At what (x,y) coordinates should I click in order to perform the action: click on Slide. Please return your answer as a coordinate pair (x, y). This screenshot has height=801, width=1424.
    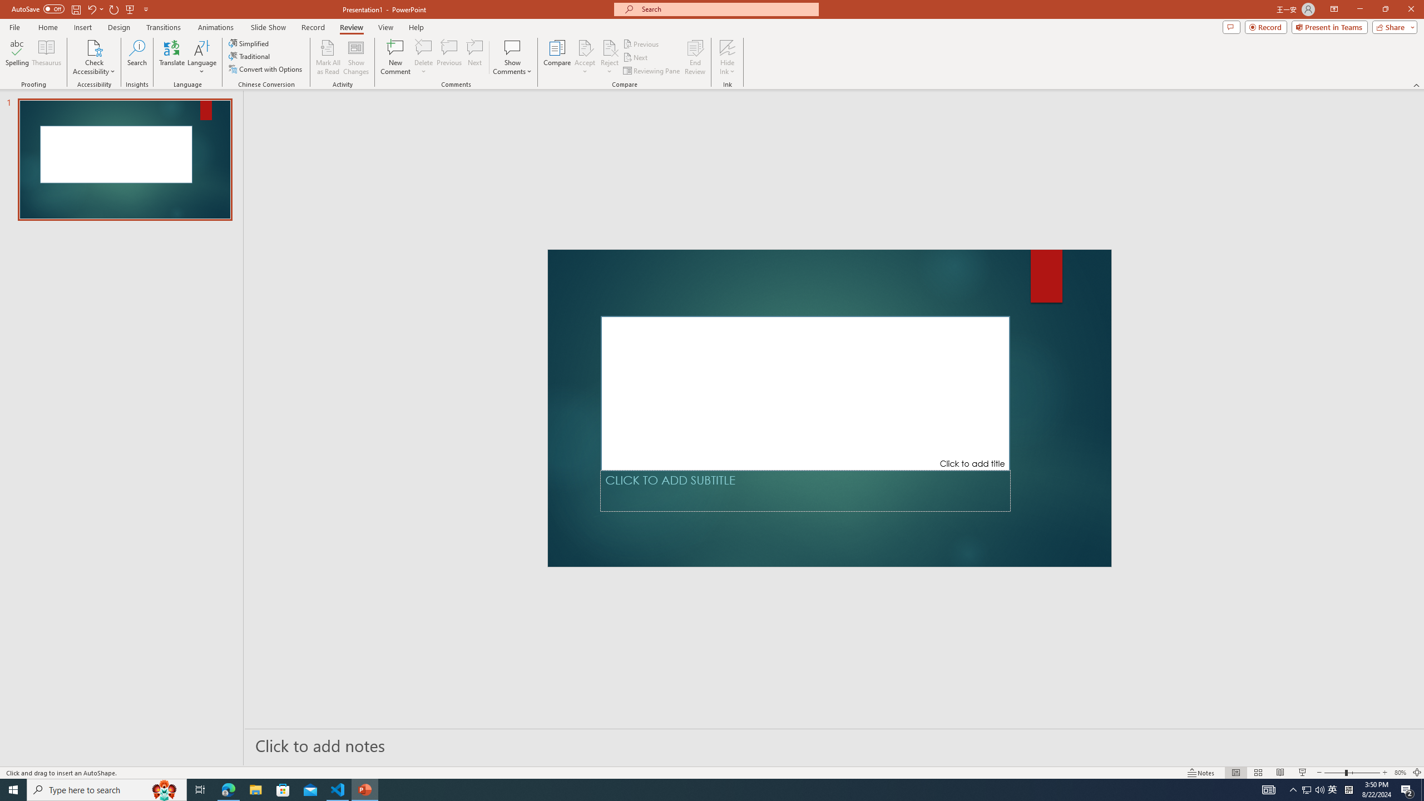
    Looking at the image, I should click on (125, 160).